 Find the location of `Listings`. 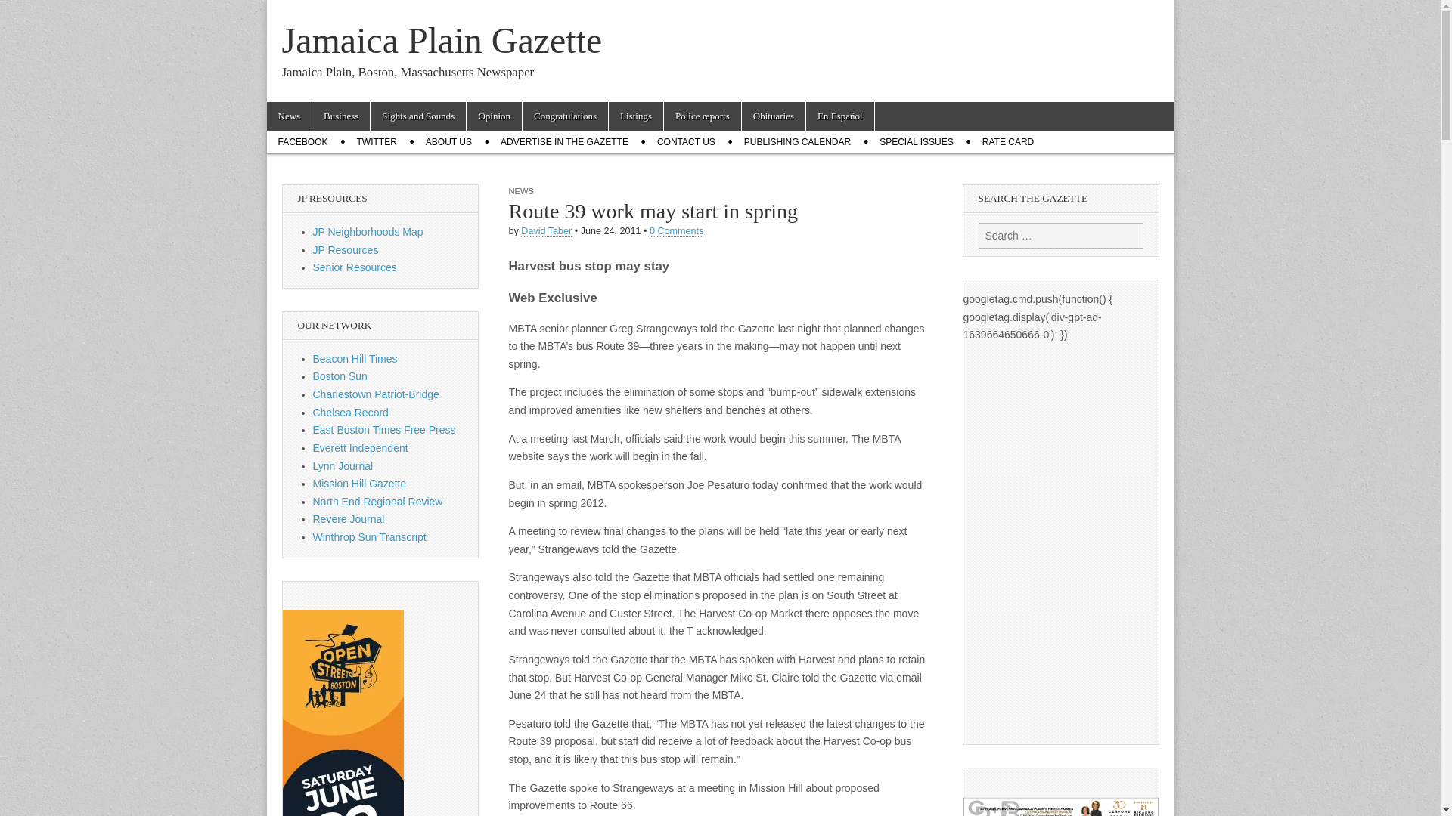

Listings is located at coordinates (635, 116).